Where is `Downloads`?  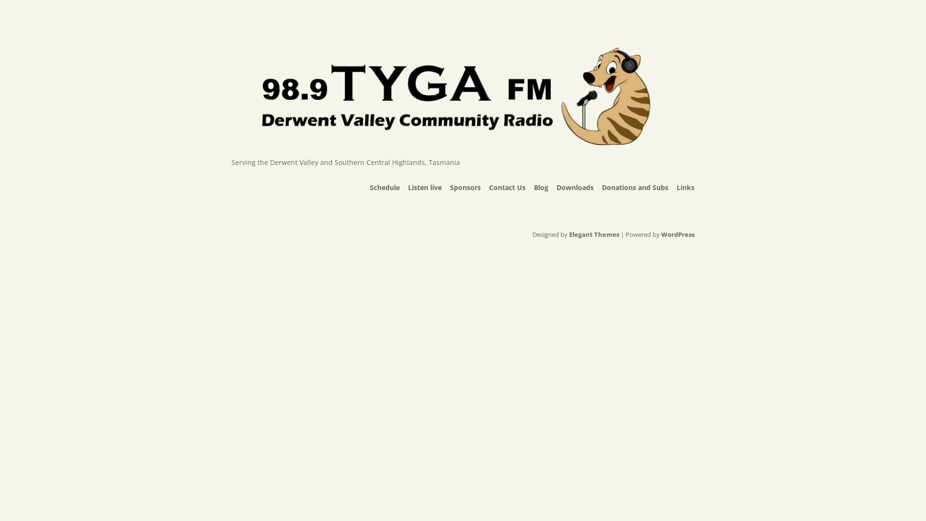 Downloads is located at coordinates (575, 188).